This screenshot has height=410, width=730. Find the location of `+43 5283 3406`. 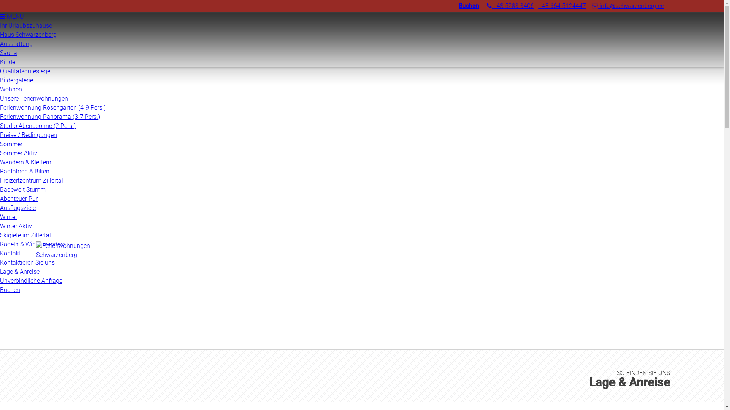

+43 5283 3406 is located at coordinates (510, 6).